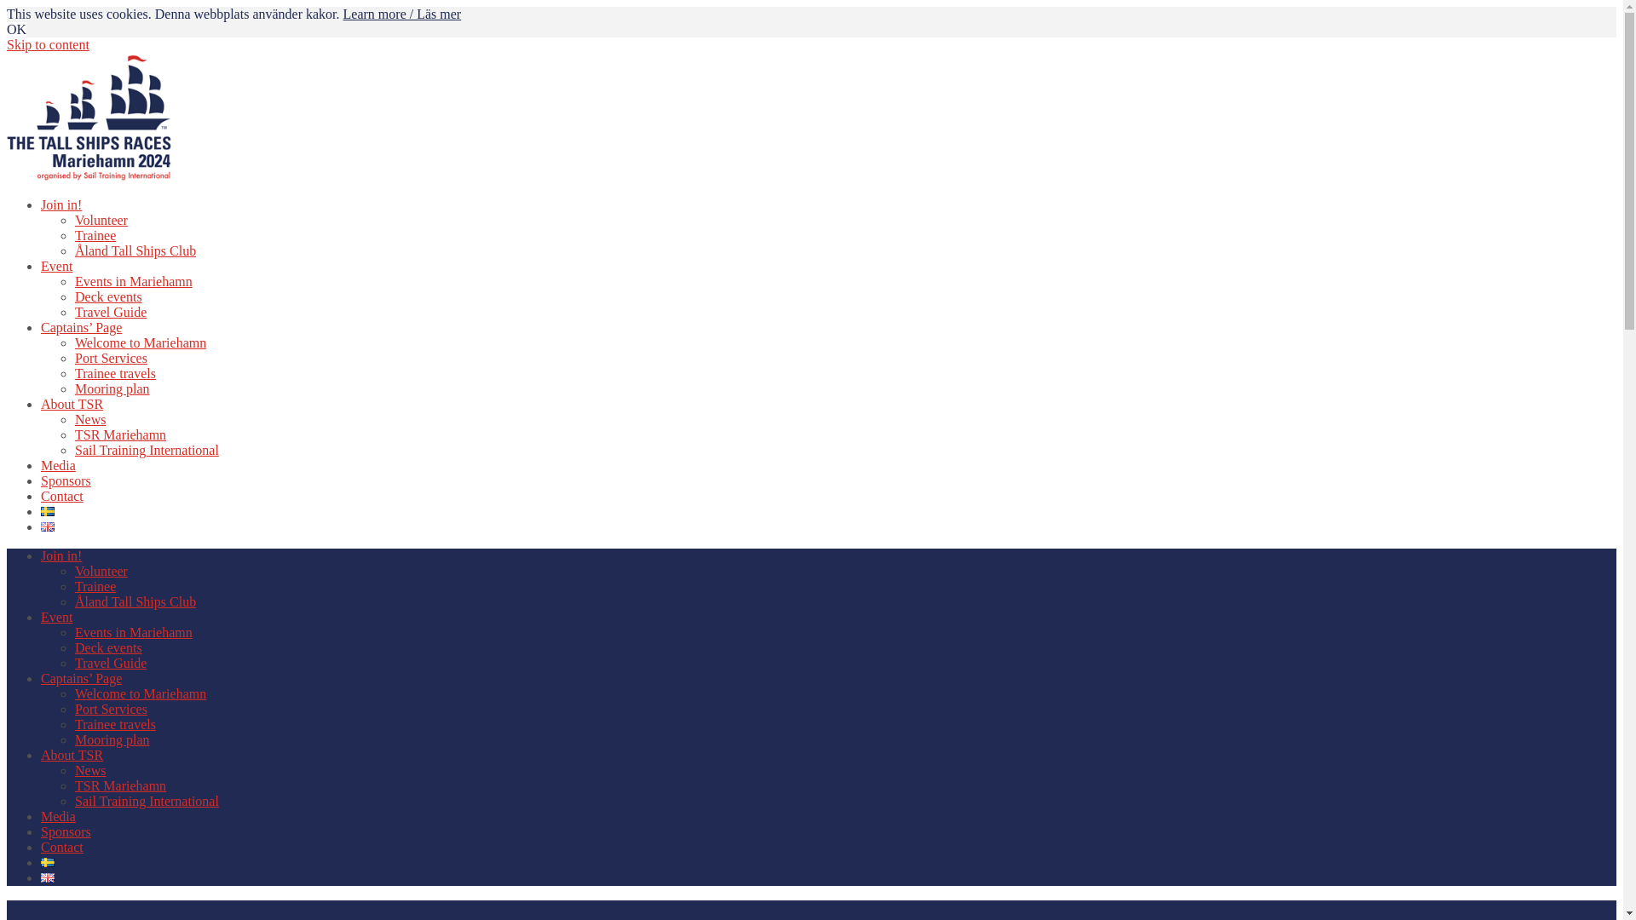 This screenshot has width=1636, height=920. Describe the element at coordinates (134, 281) in the screenshot. I see `Events in Mariehamn` at that location.